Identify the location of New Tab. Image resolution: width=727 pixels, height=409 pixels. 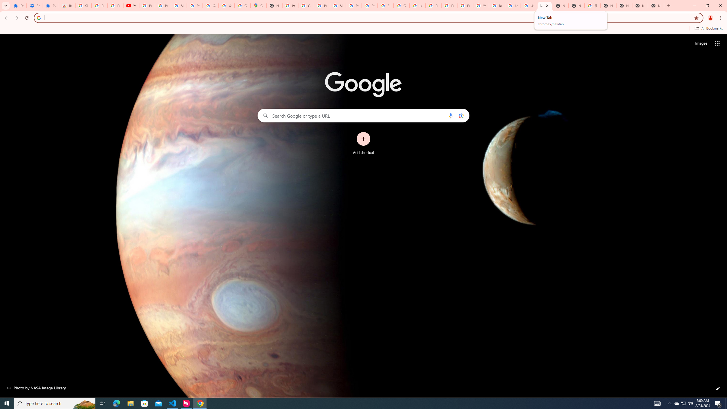
(561, 6).